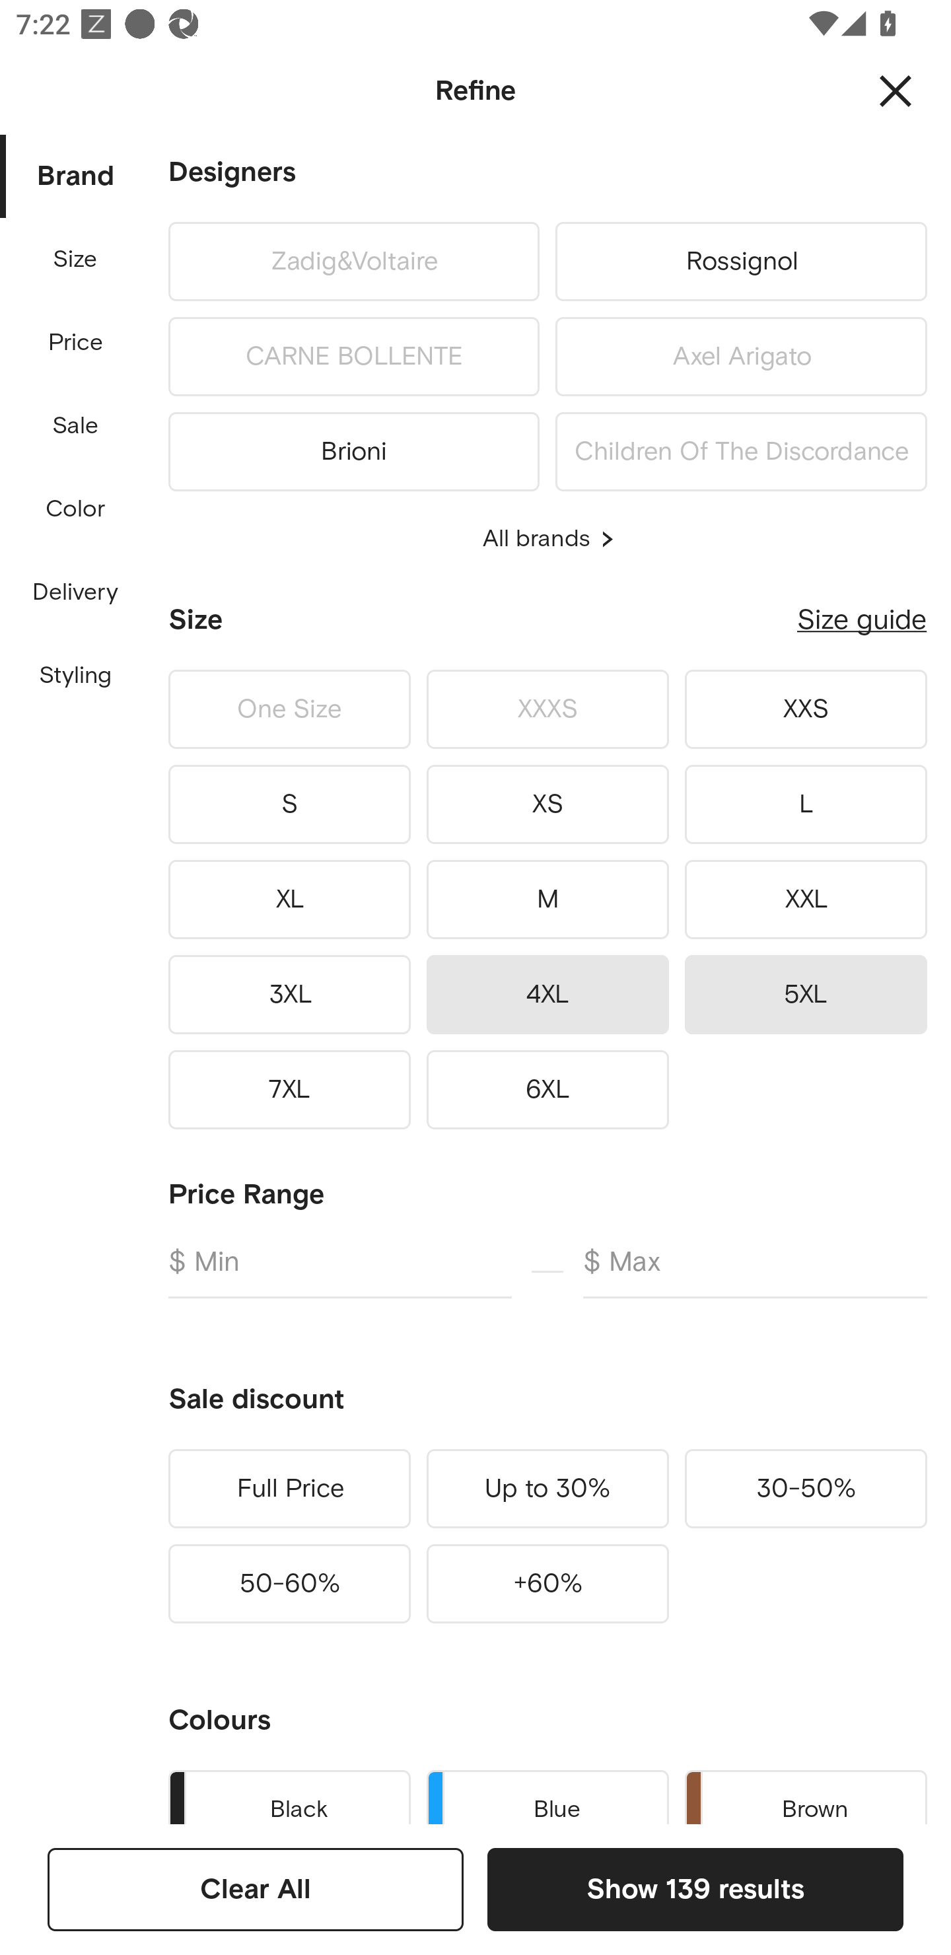  What do you see at coordinates (547, 804) in the screenshot?
I see `XS` at bounding box center [547, 804].